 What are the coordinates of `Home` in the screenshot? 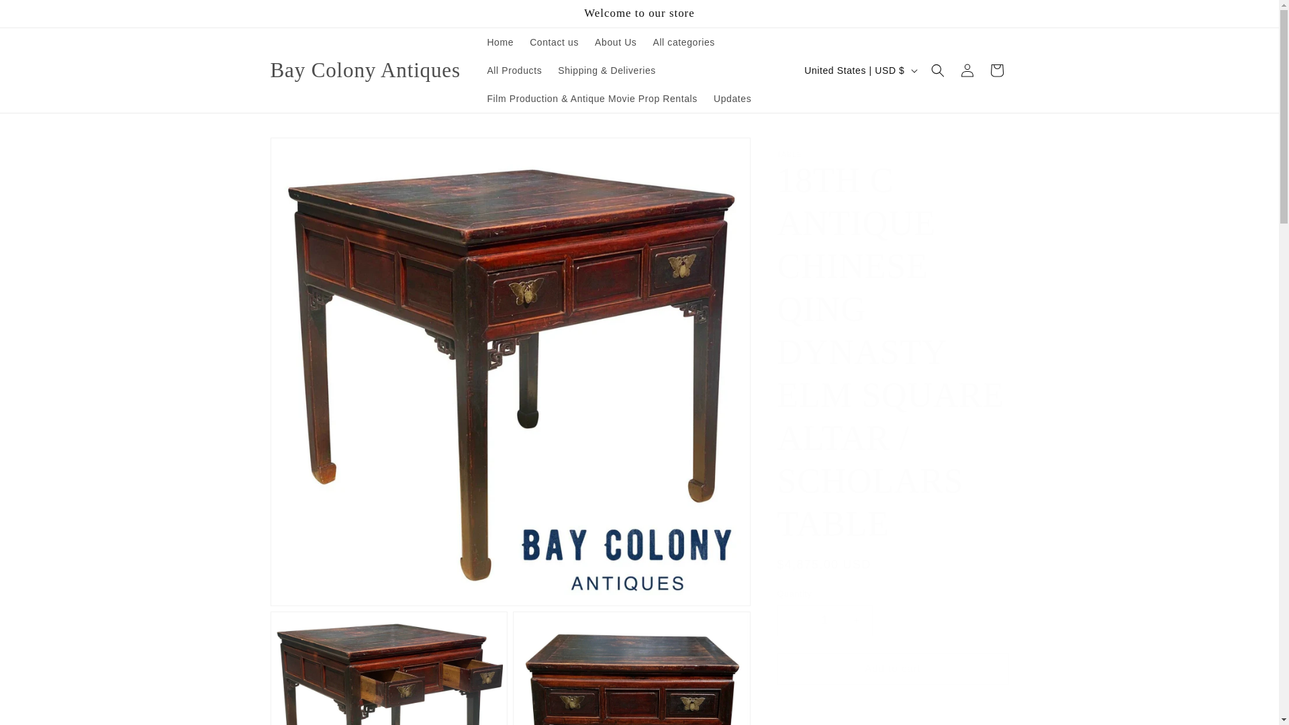 It's located at (499, 42).